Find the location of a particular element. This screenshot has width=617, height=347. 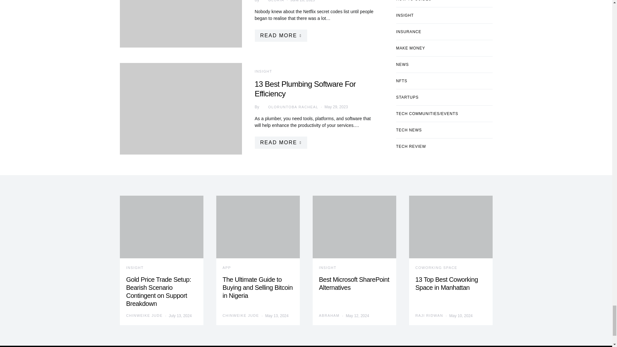

View all posts by Gloria is located at coordinates (272, 1).